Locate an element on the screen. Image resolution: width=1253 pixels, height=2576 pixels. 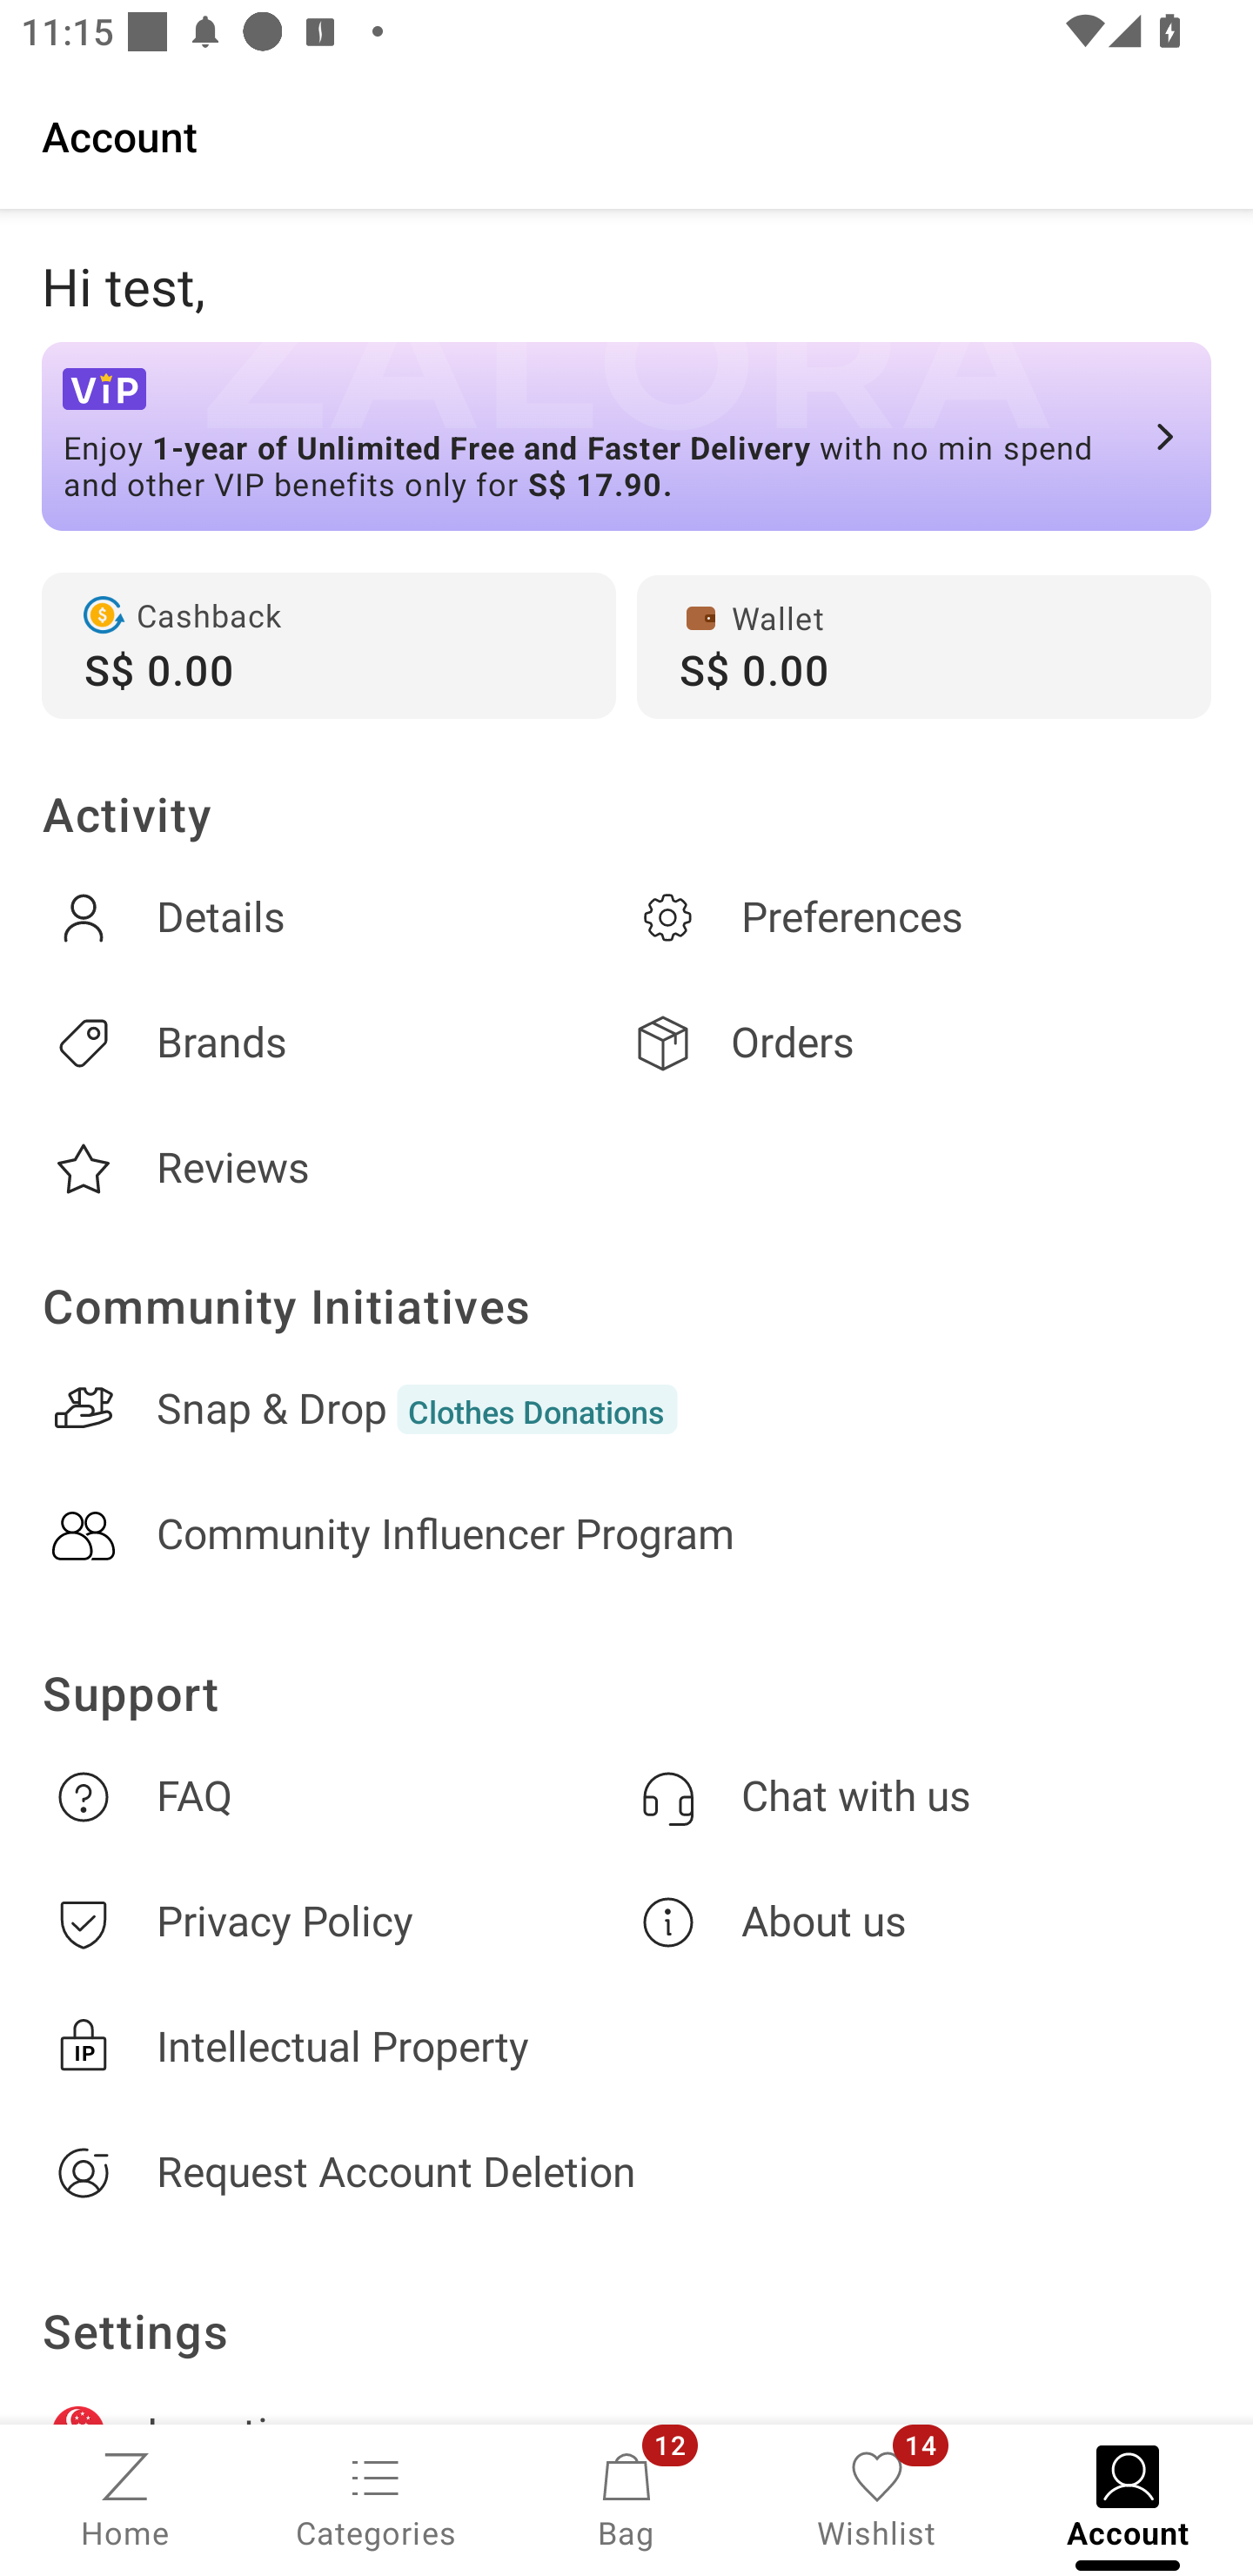
Preferences is located at coordinates (919, 917).